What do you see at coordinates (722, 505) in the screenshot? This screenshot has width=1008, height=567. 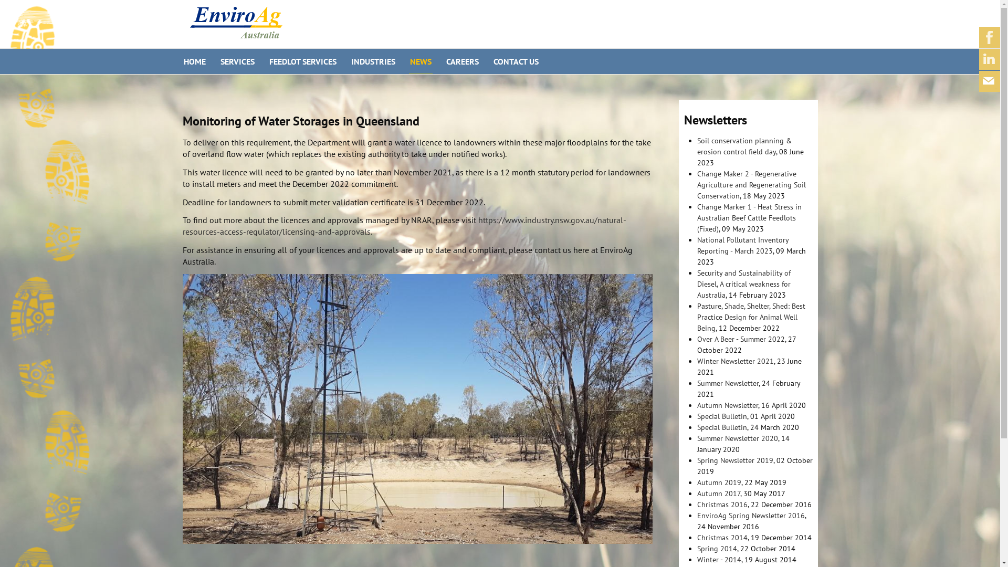 I see `Christmas 2016` at bounding box center [722, 505].